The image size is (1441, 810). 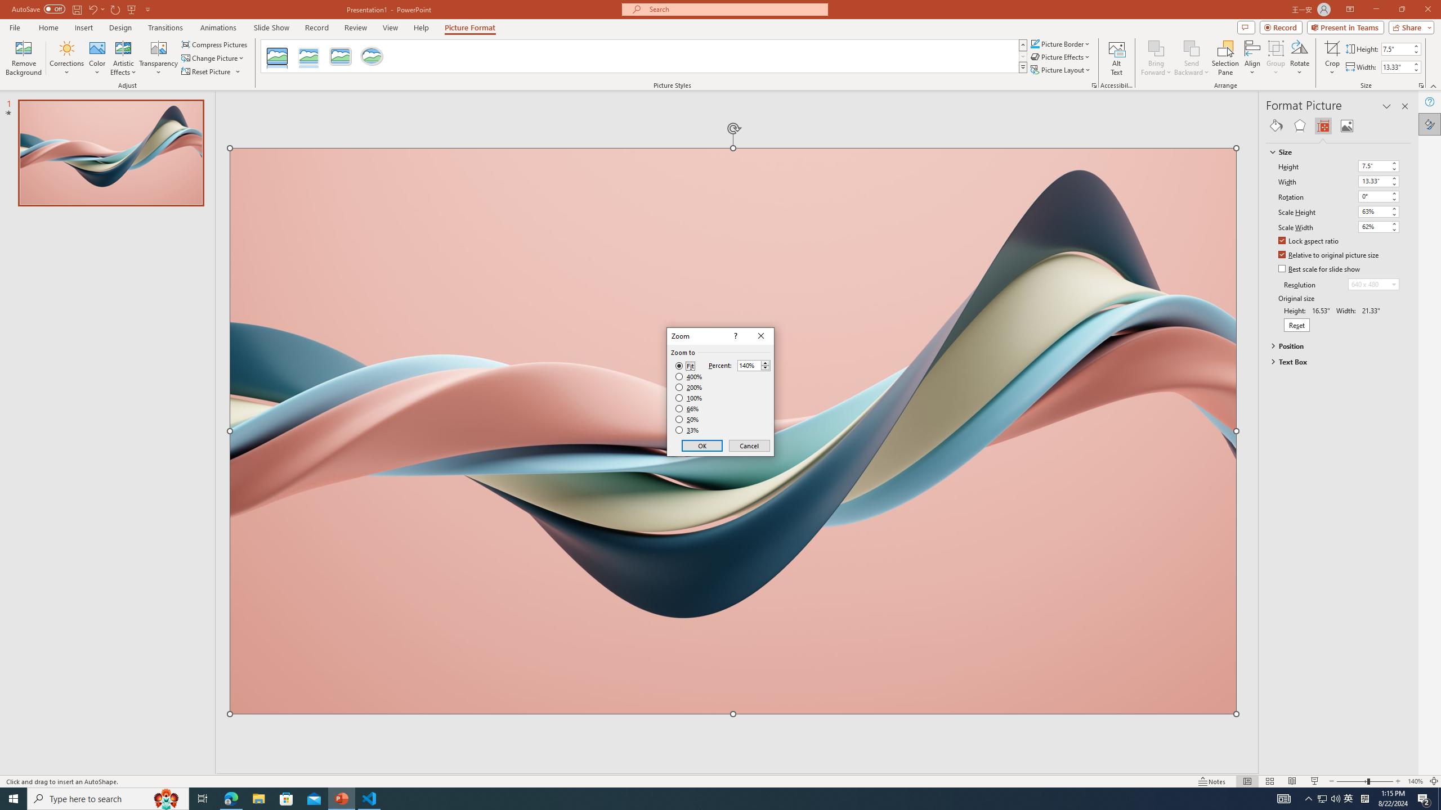 What do you see at coordinates (1323, 126) in the screenshot?
I see `Size & Properties` at bounding box center [1323, 126].